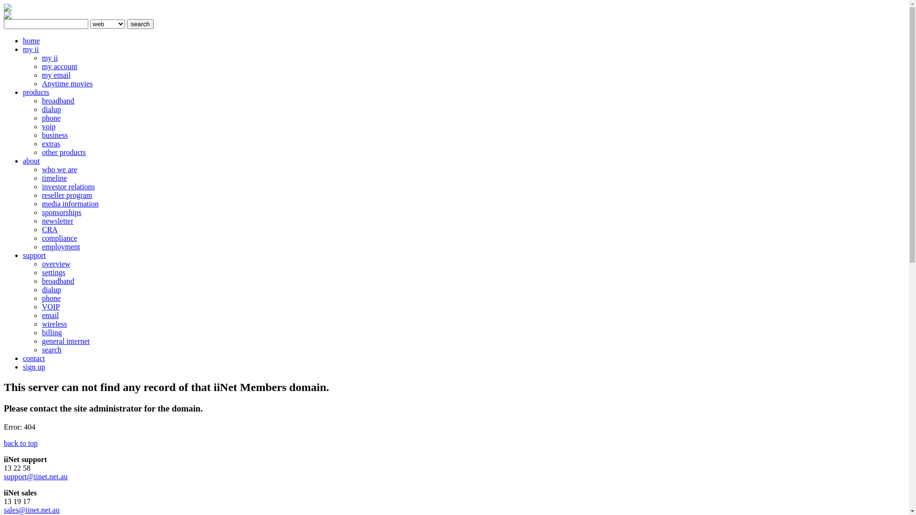  What do you see at coordinates (58, 221) in the screenshot?
I see `newsletter` at bounding box center [58, 221].